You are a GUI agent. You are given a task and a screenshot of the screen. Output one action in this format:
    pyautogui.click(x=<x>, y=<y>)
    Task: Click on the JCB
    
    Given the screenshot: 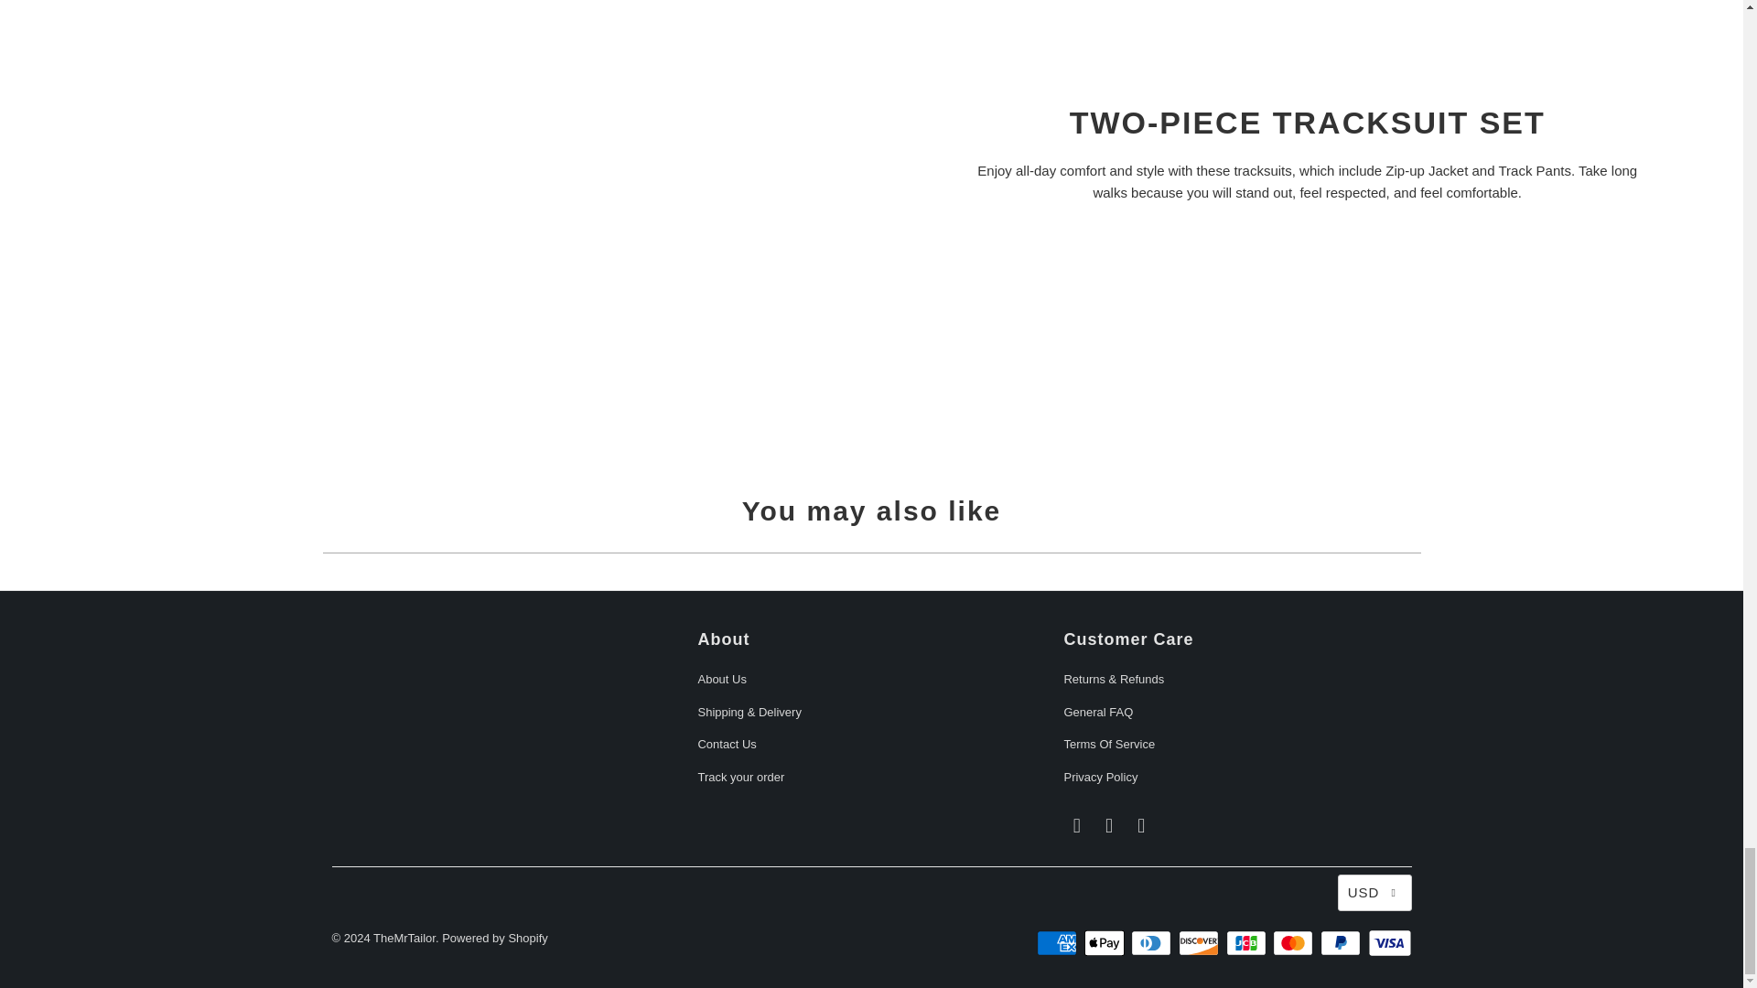 What is the action you would take?
    pyautogui.click(x=1248, y=943)
    